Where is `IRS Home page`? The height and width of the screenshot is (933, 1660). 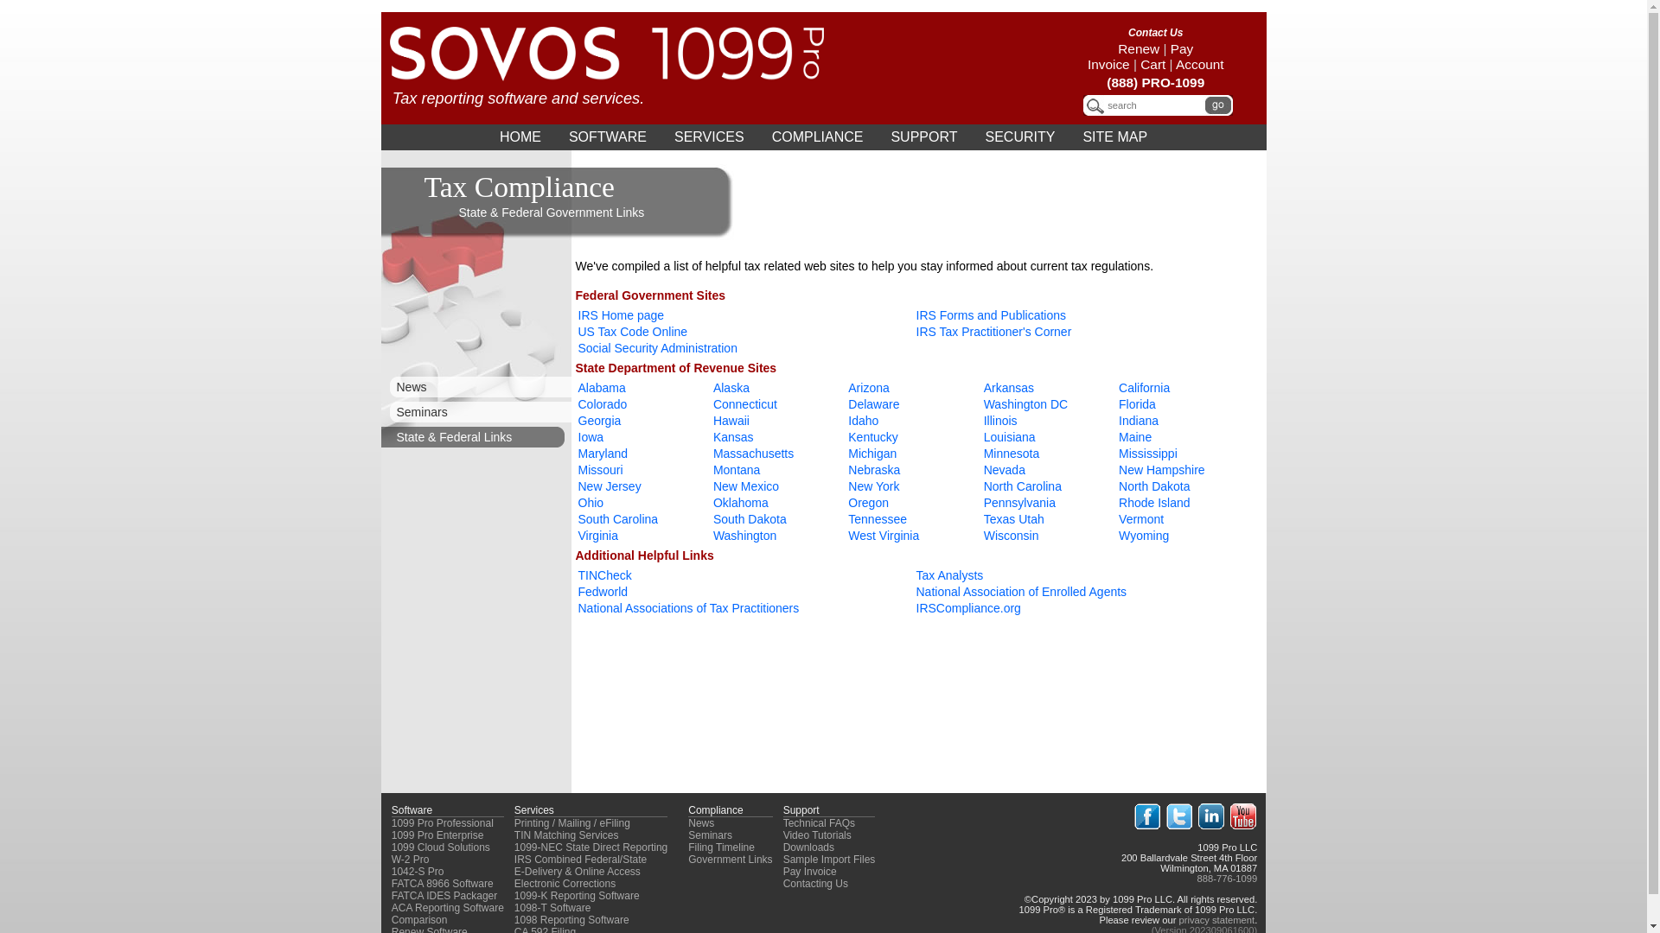
IRS Home page is located at coordinates (621, 315).